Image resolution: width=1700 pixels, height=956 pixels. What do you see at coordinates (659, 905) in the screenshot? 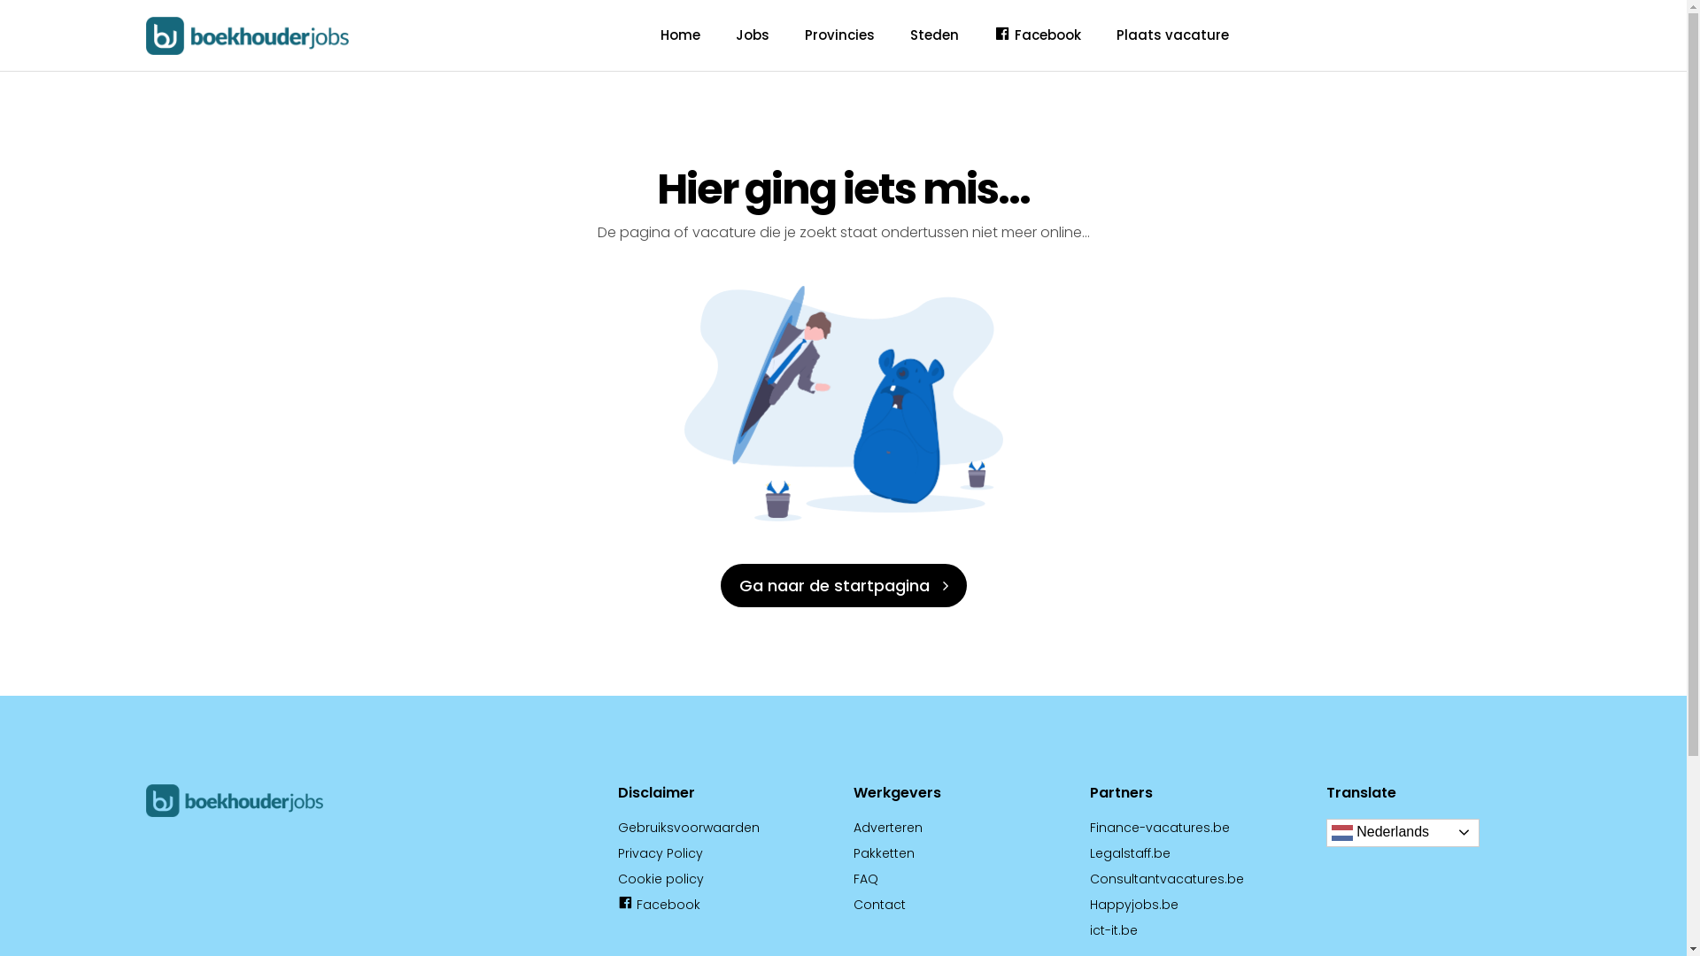
I see `Facebook` at bounding box center [659, 905].